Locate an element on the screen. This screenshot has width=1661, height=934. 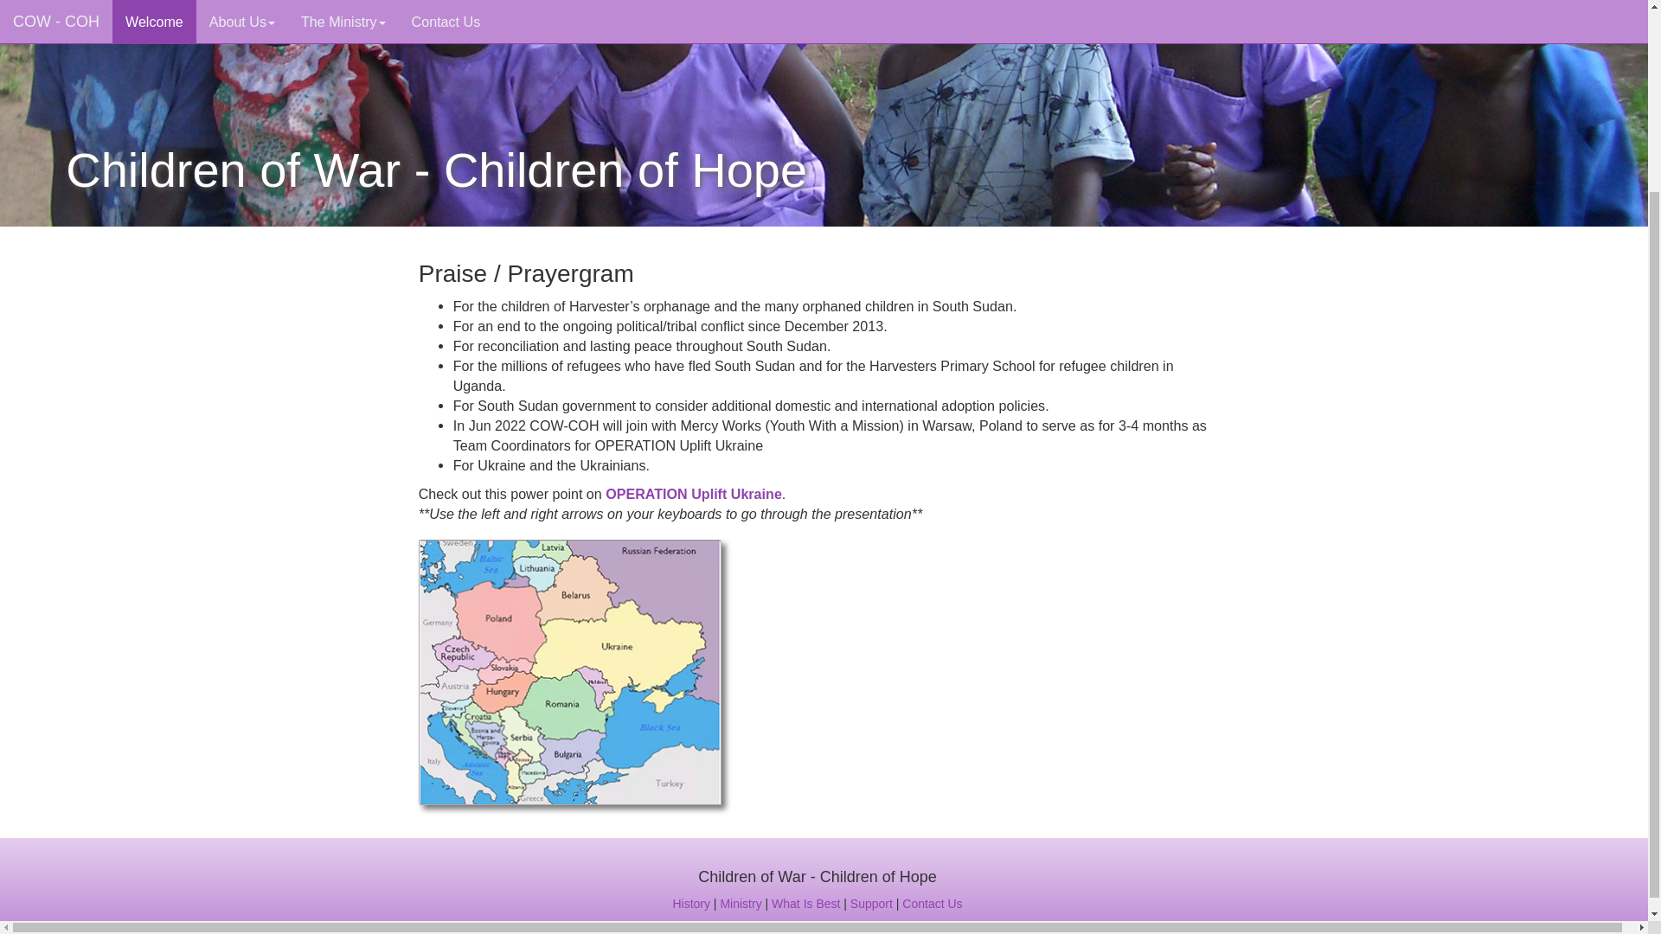
History is located at coordinates (691, 903).